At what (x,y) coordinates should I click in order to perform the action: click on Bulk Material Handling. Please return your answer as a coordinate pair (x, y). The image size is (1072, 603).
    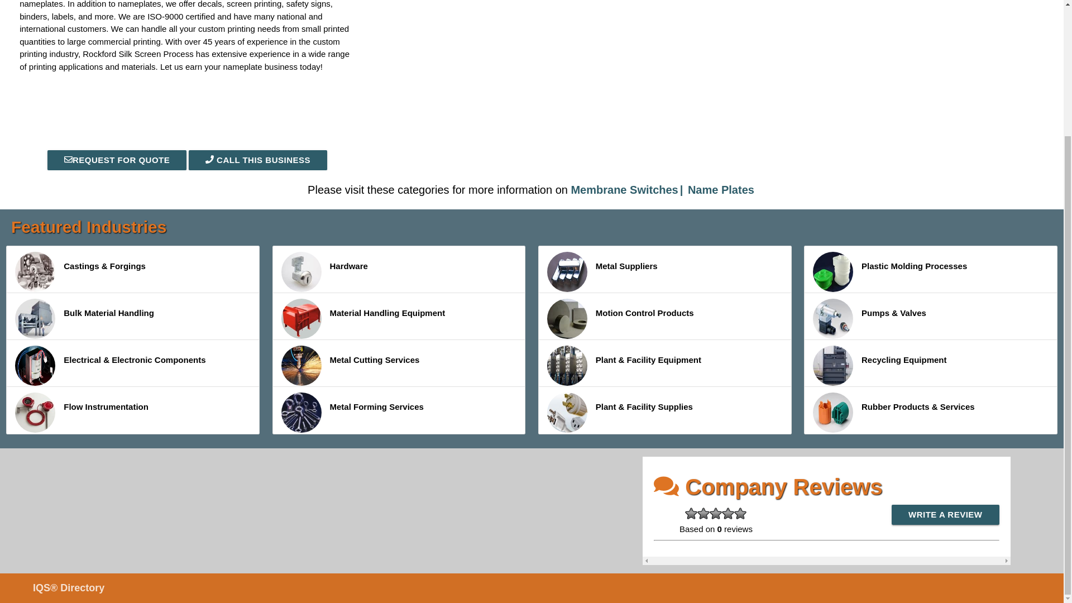
    Looking at the image, I should click on (35, 318).